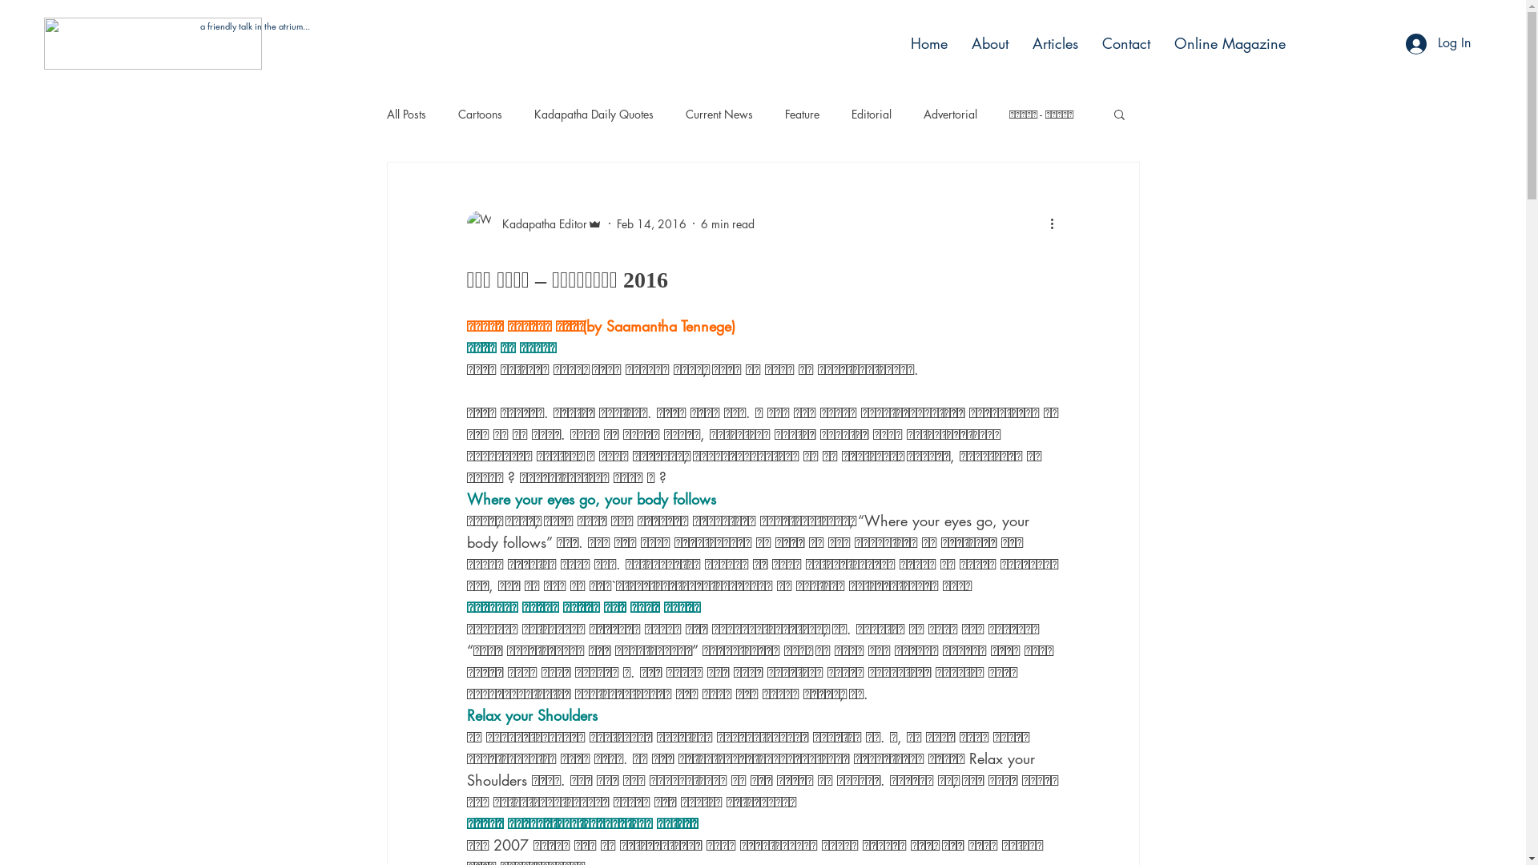  I want to click on Kadapatha Daily Quotes, so click(593, 114).